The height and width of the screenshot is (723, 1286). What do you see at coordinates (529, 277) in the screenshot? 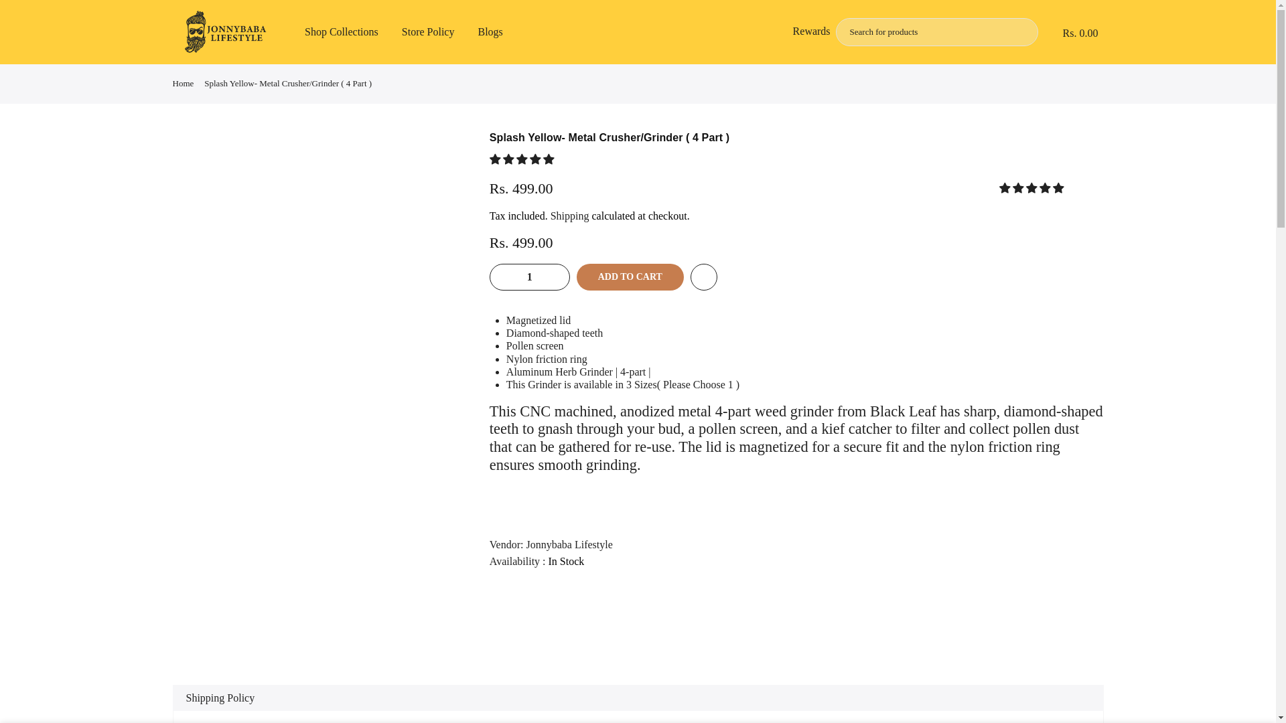
I see `1` at bounding box center [529, 277].